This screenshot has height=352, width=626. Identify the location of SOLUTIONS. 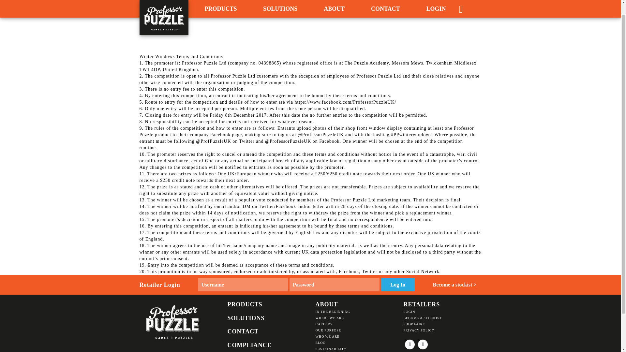
(280, 3).